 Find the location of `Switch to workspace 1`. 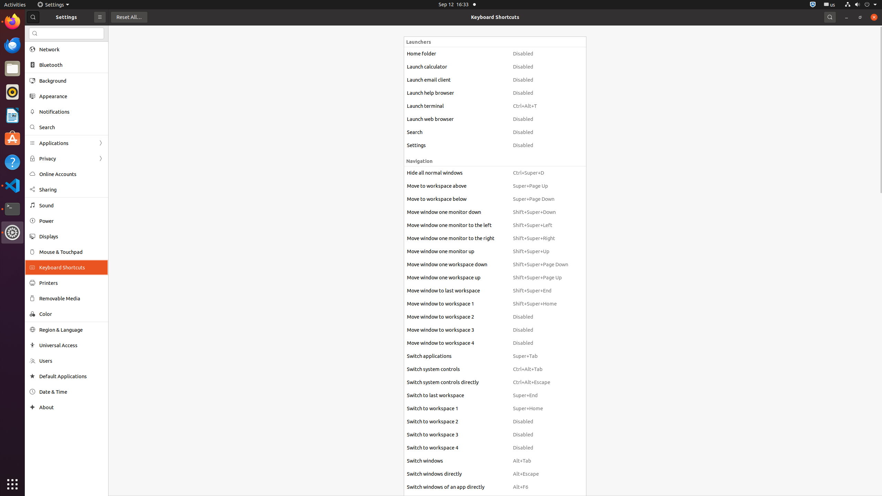

Switch to workspace 1 is located at coordinates (457, 409).